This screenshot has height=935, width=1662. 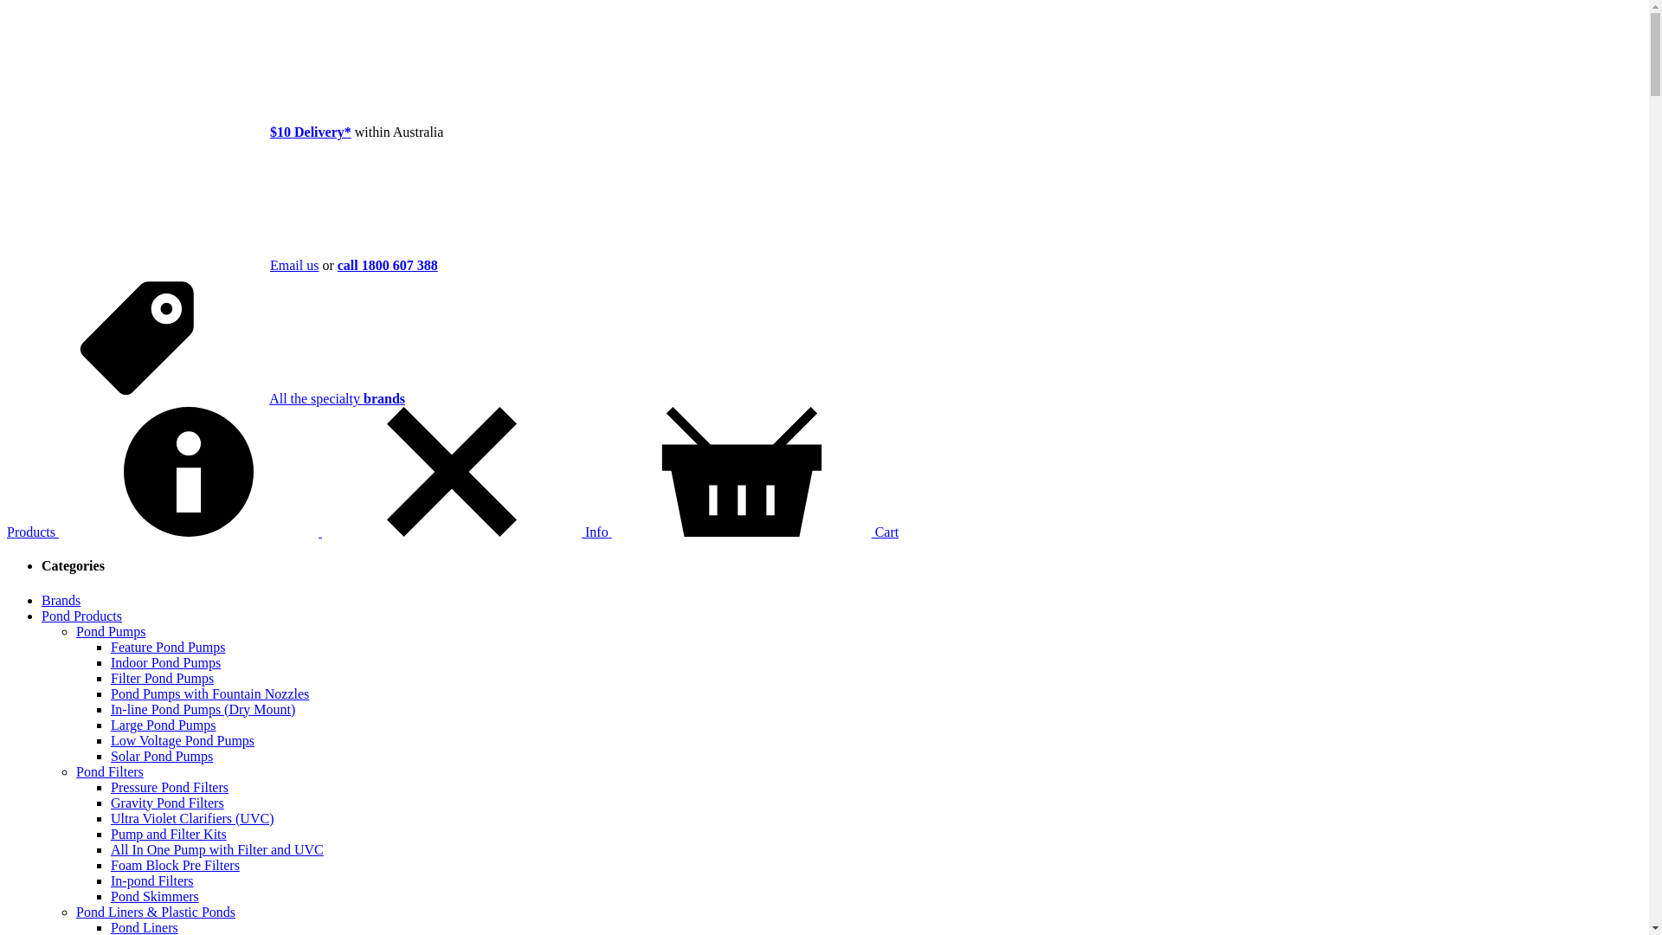 I want to click on $10 Delivery*, so click(x=311, y=132).